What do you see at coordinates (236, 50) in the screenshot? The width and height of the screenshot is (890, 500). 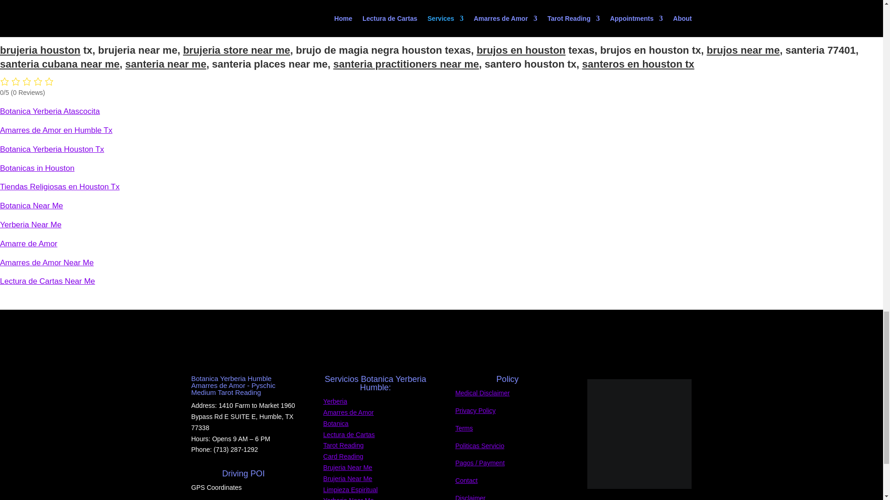 I see `brujeria store near me` at bounding box center [236, 50].